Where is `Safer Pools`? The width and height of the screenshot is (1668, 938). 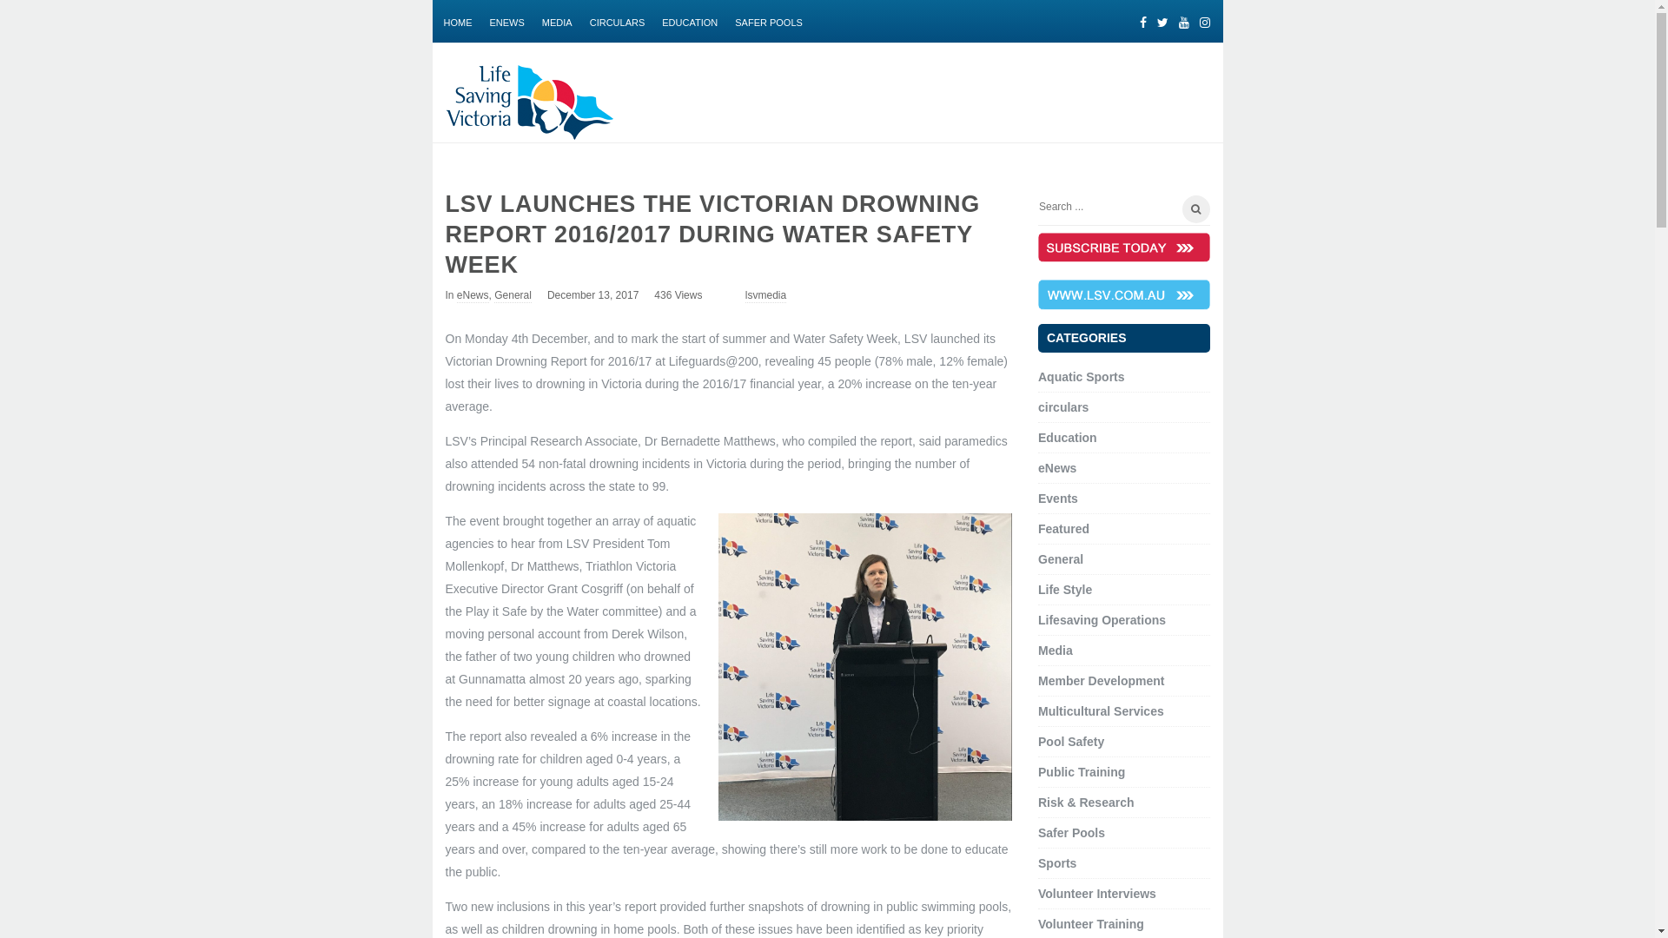 Safer Pools is located at coordinates (1072, 833).